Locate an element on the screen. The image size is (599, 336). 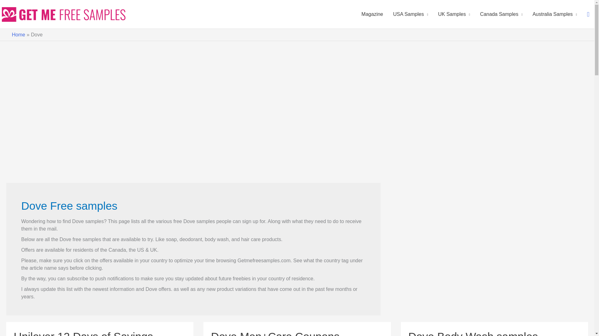
Unilever 12 Days of Savings is located at coordinates (84, 333).